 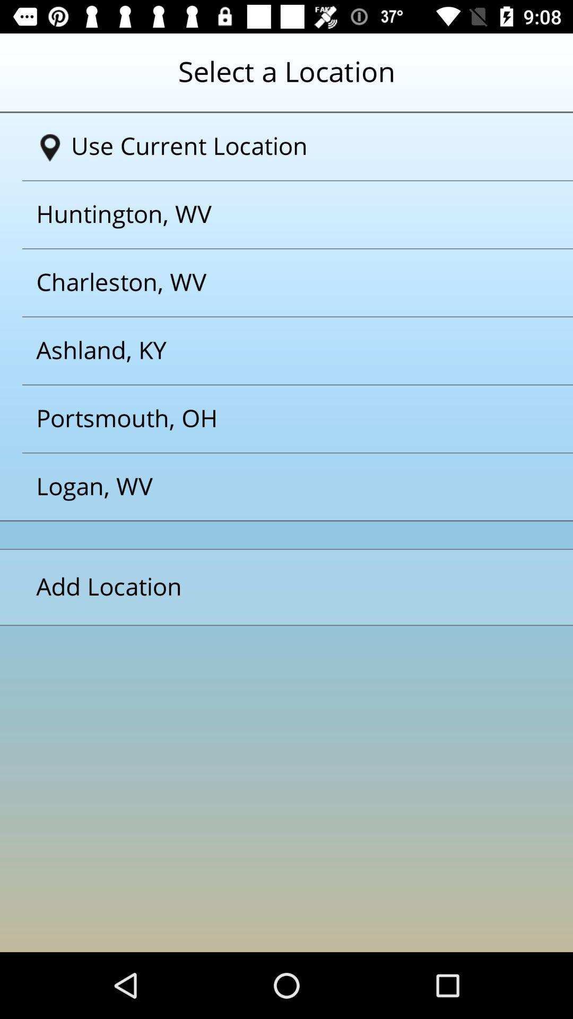 What do you see at coordinates (273, 418) in the screenshot?
I see `select the option below the ashlandky` at bounding box center [273, 418].